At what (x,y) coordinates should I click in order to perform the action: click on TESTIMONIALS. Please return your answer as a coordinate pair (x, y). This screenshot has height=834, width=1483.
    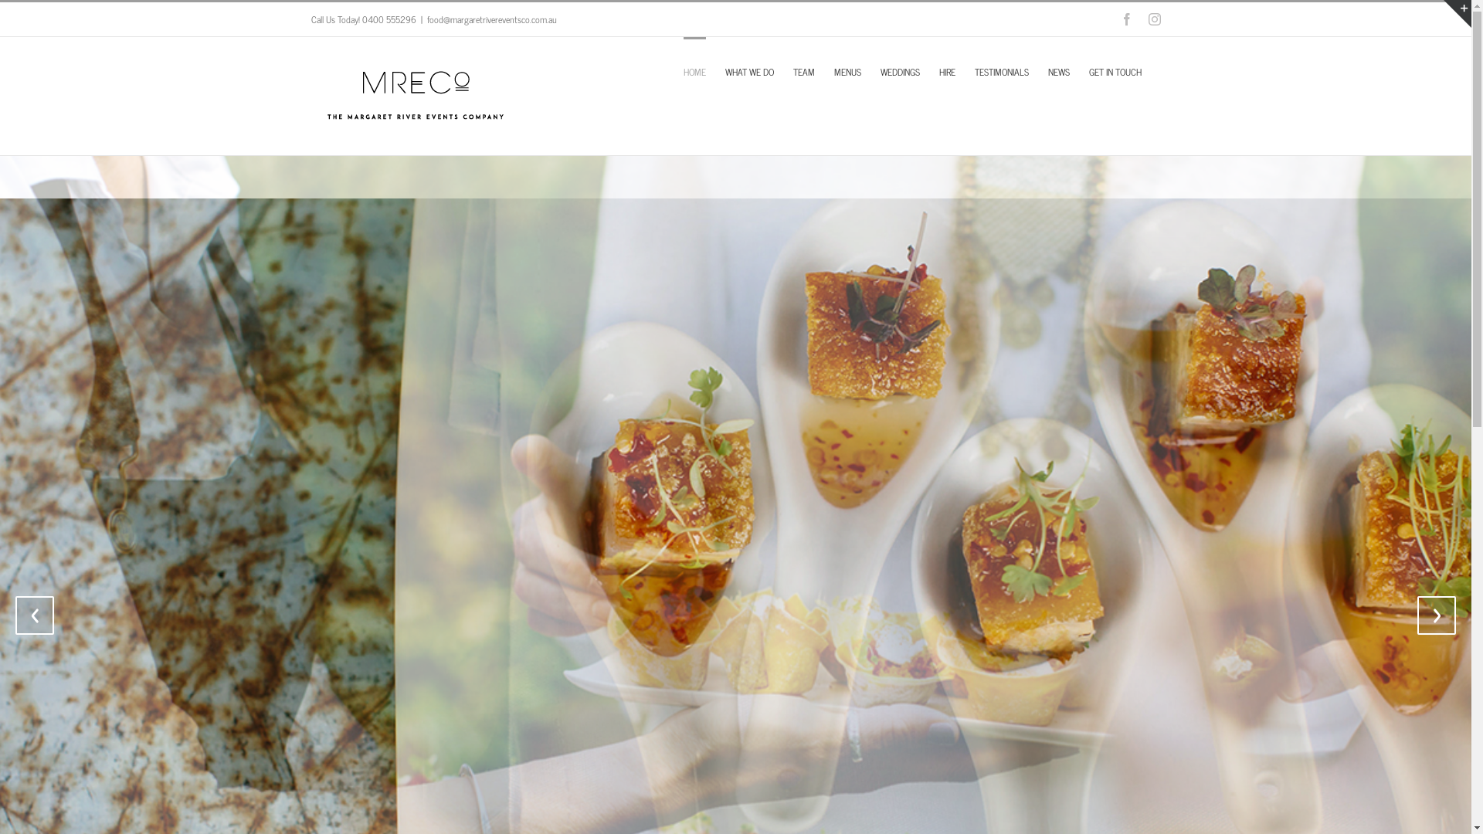
    Looking at the image, I should click on (1002, 70).